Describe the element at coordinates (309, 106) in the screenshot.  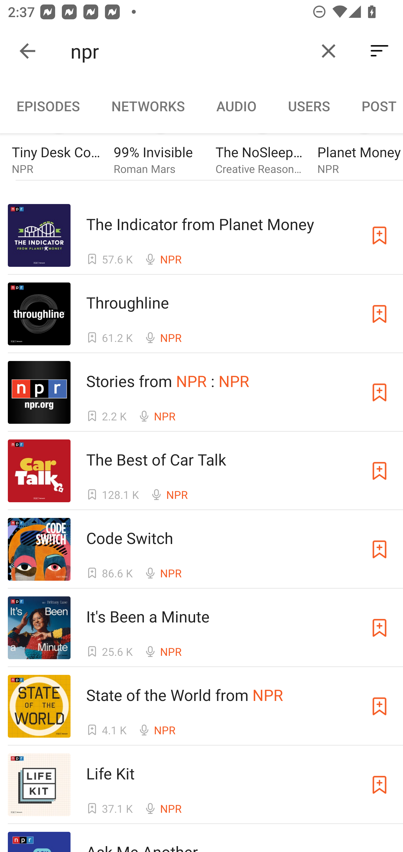
I see `USERS` at that location.